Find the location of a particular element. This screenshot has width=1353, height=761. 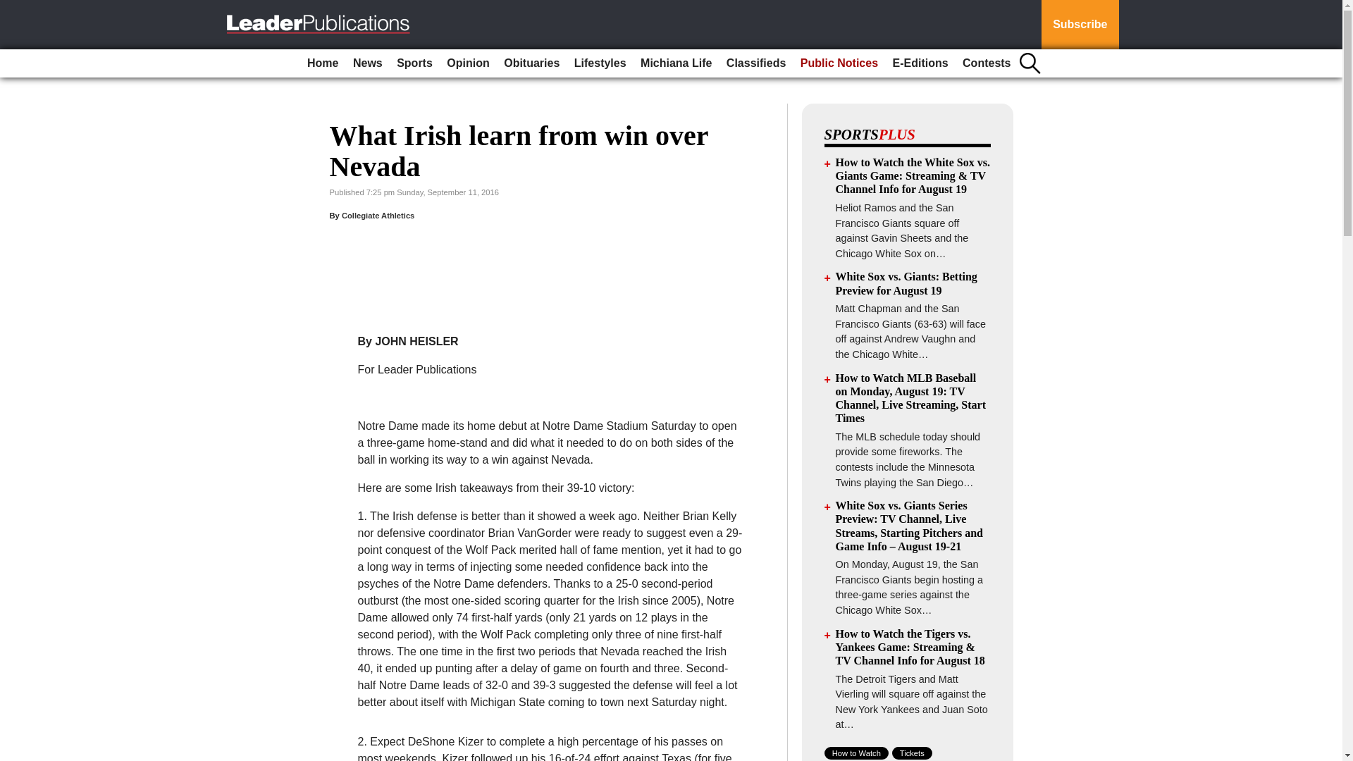

How to Watch is located at coordinates (856, 753).